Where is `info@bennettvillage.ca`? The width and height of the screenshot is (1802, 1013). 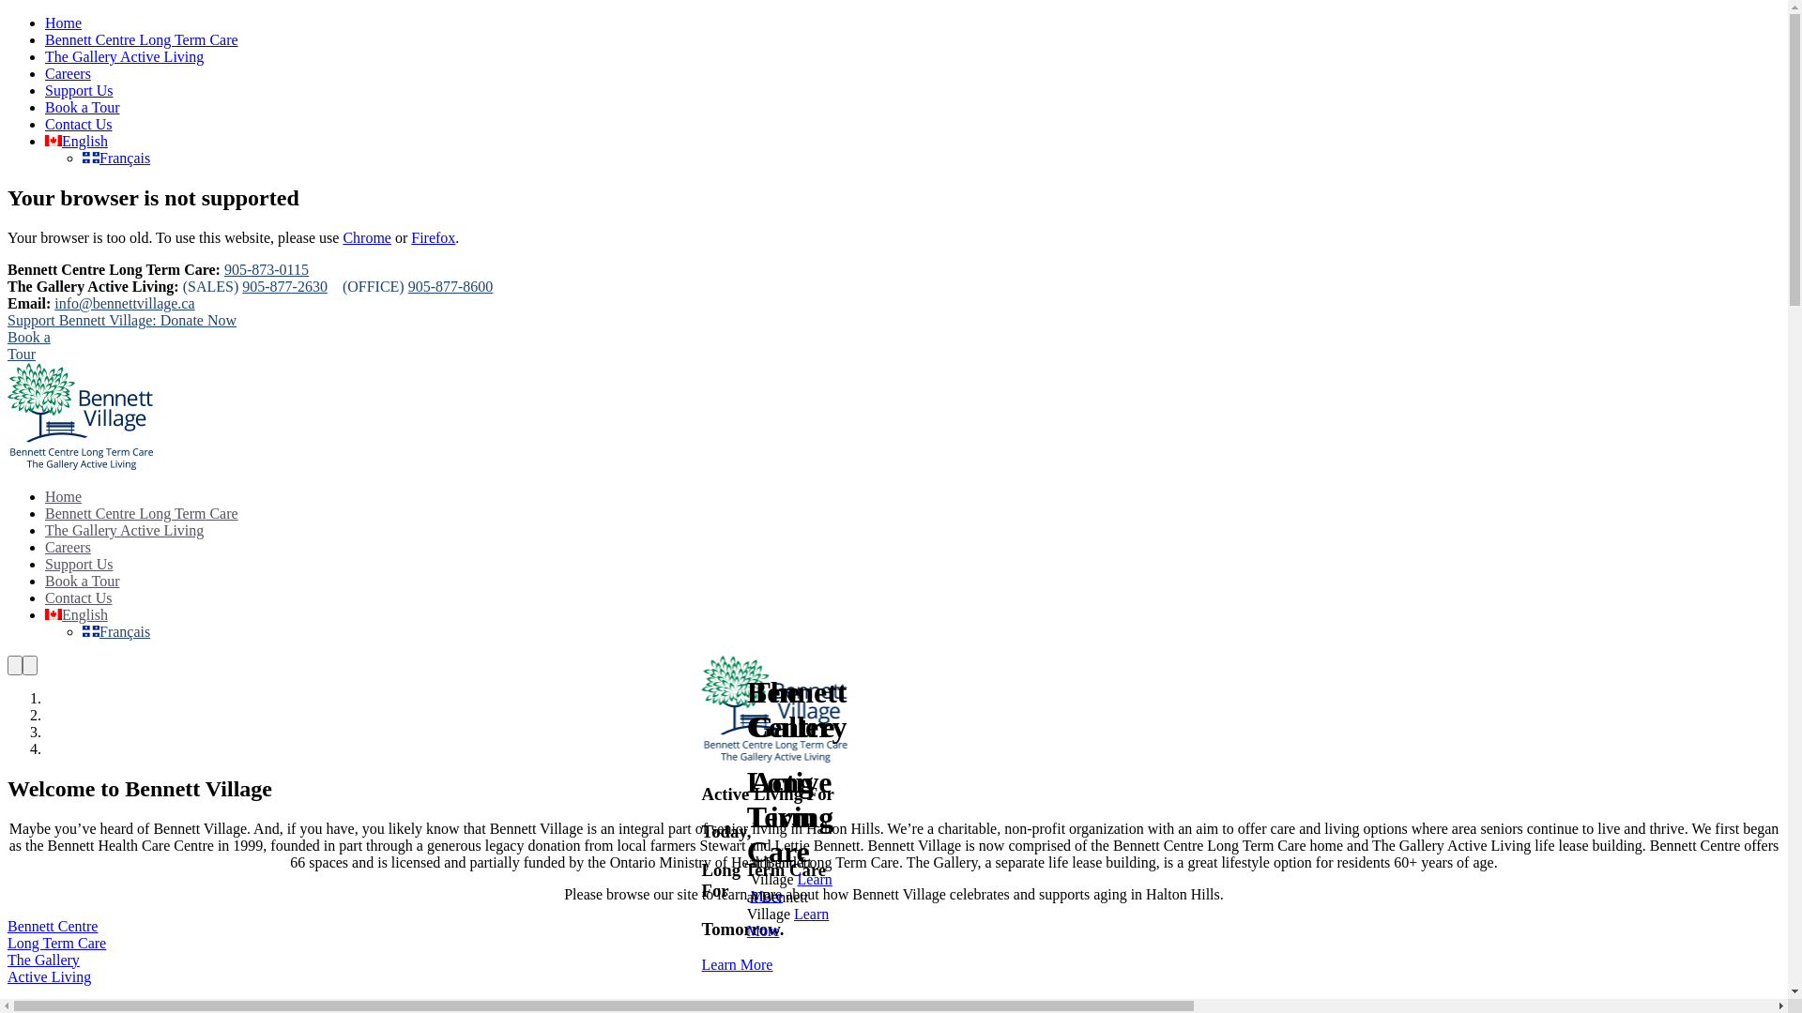
info@bennettvillage.ca is located at coordinates (124, 304).